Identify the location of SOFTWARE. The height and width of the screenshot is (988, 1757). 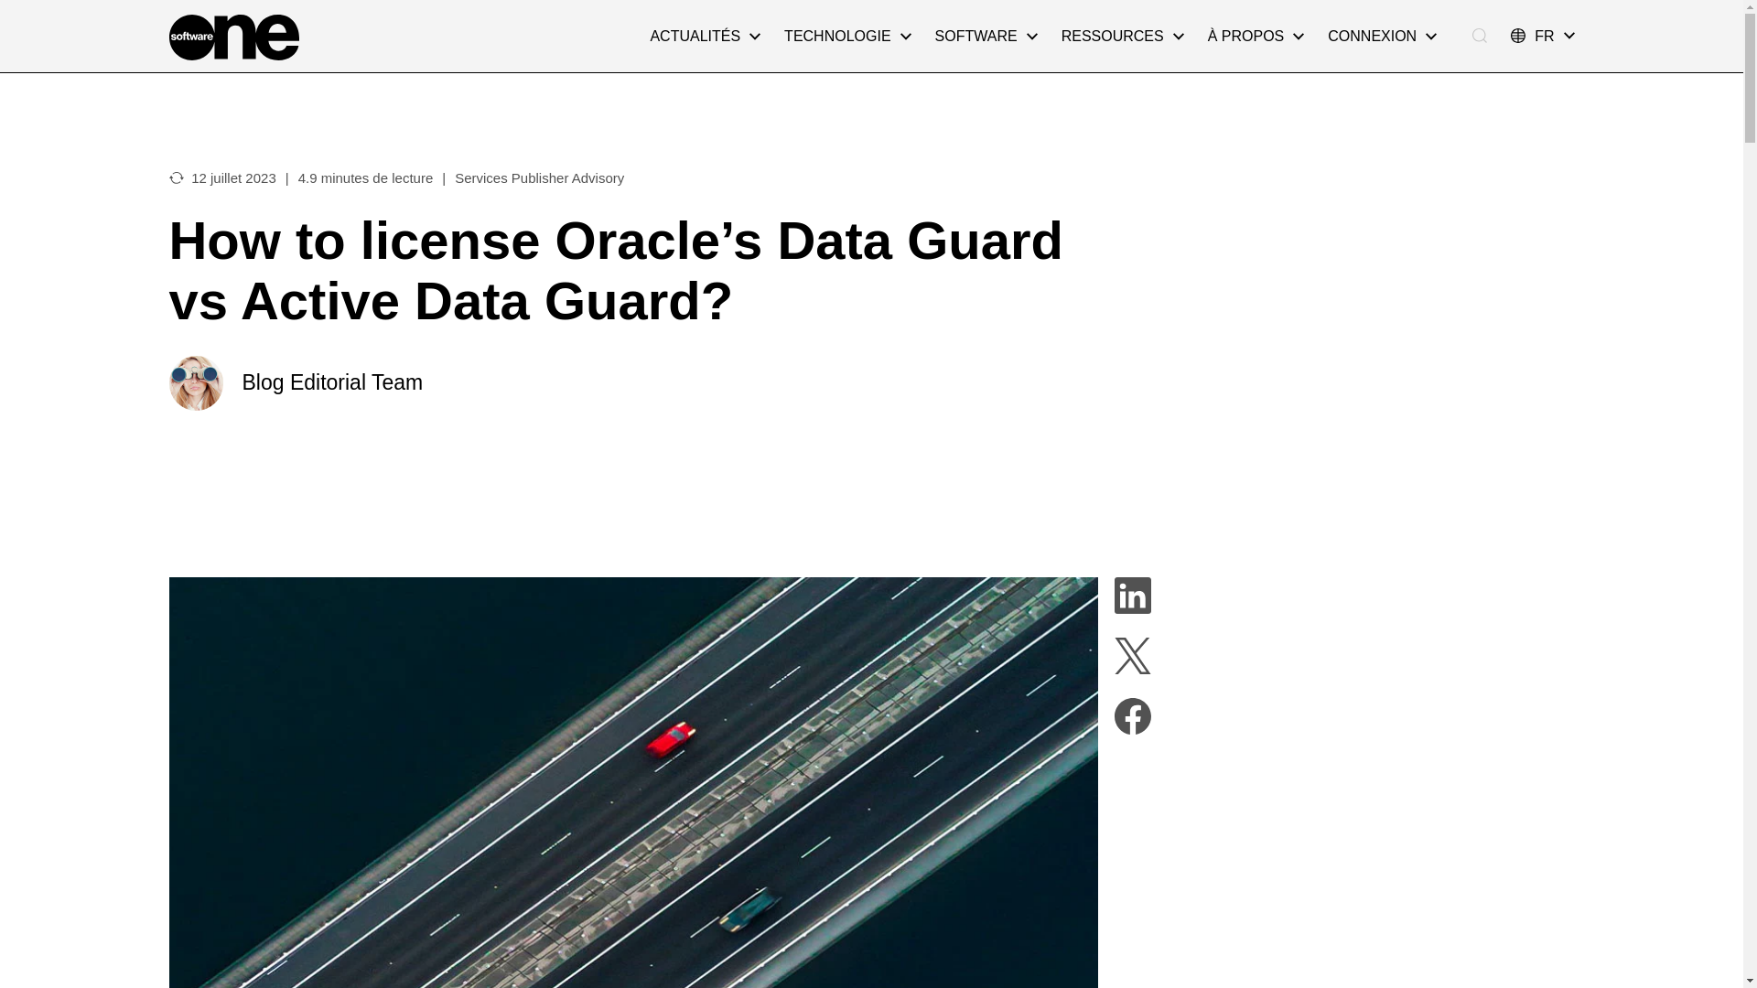
(986, 37).